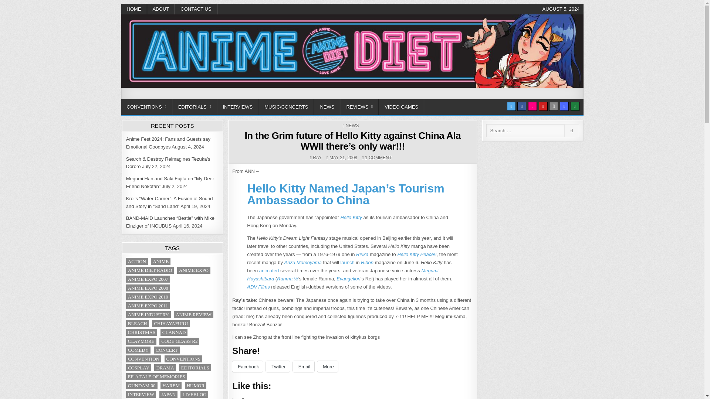 The width and height of the screenshot is (710, 399). What do you see at coordinates (521, 106) in the screenshot?
I see `Facebook` at bounding box center [521, 106].